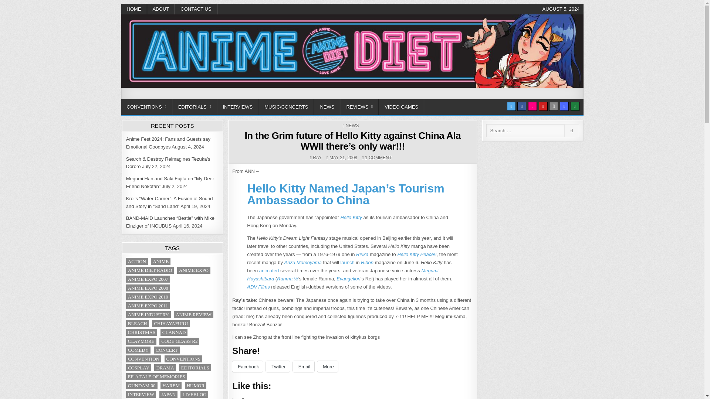 The width and height of the screenshot is (710, 399). What do you see at coordinates (521, 106) in the screenshot?
I see `Facebook` at bounding box center [521, 106].